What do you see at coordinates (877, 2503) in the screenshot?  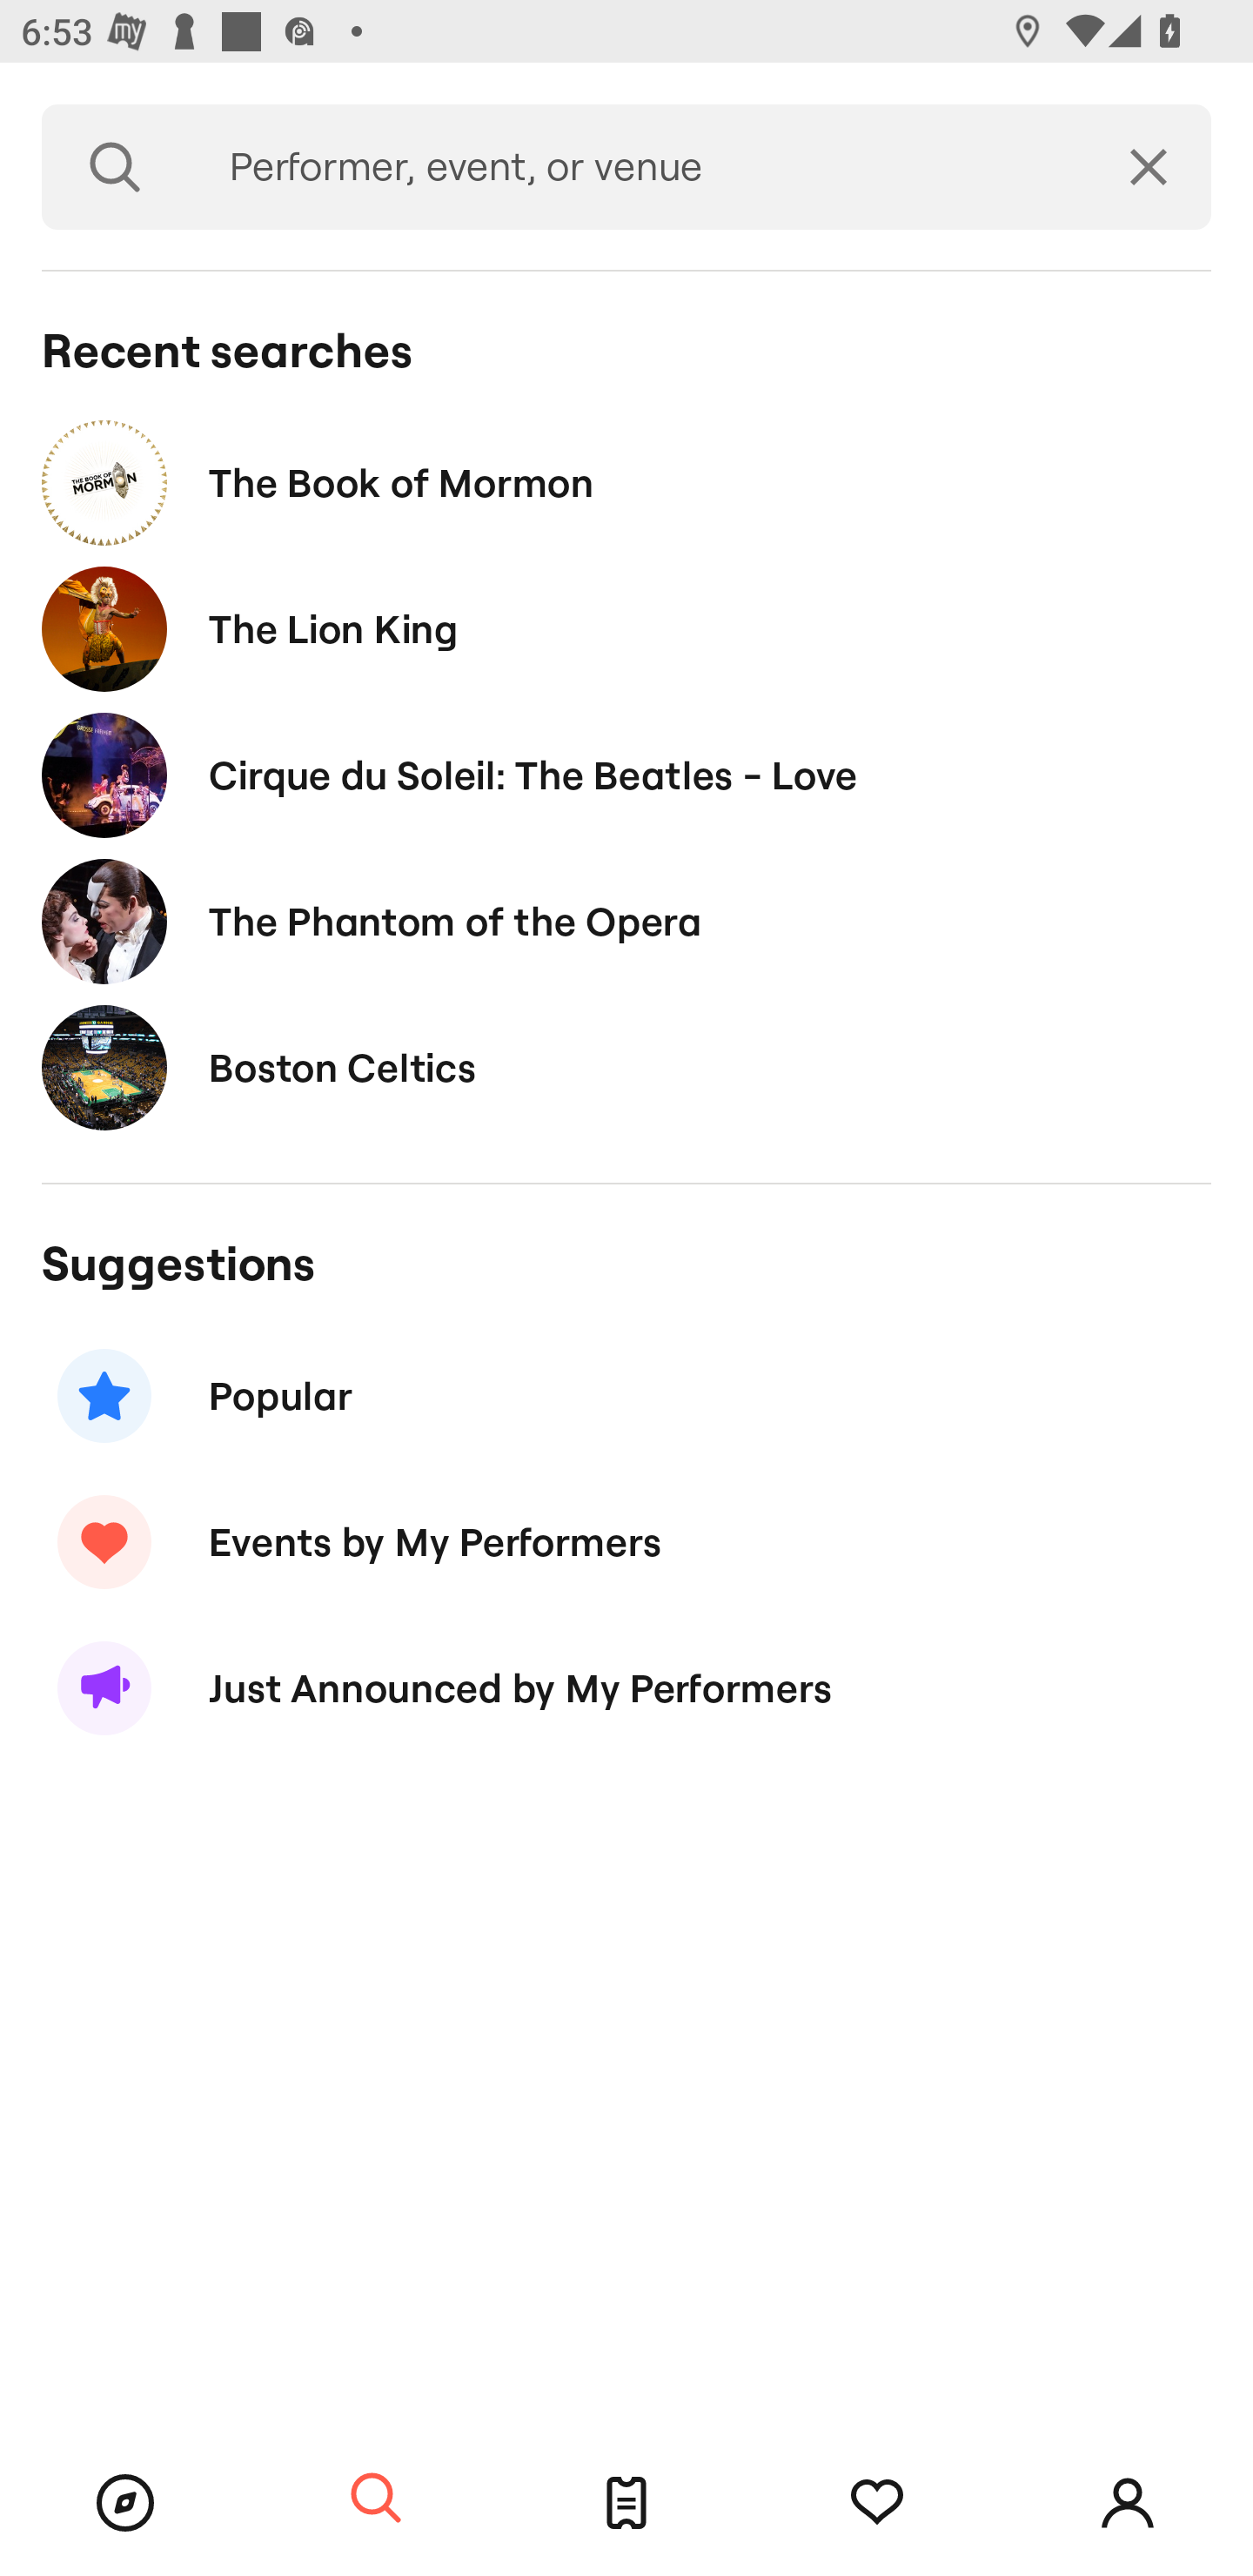 I see `Tracking` at bounding box center [877, 2503].